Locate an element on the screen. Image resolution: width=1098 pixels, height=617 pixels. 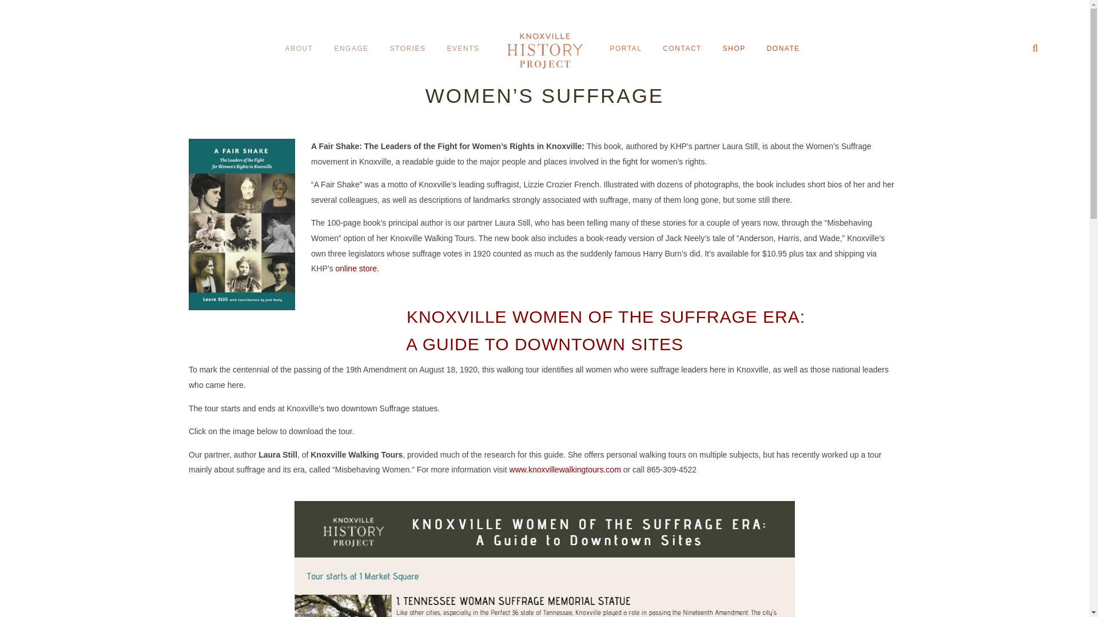
ABOUT is located at coordinates (299, 49).